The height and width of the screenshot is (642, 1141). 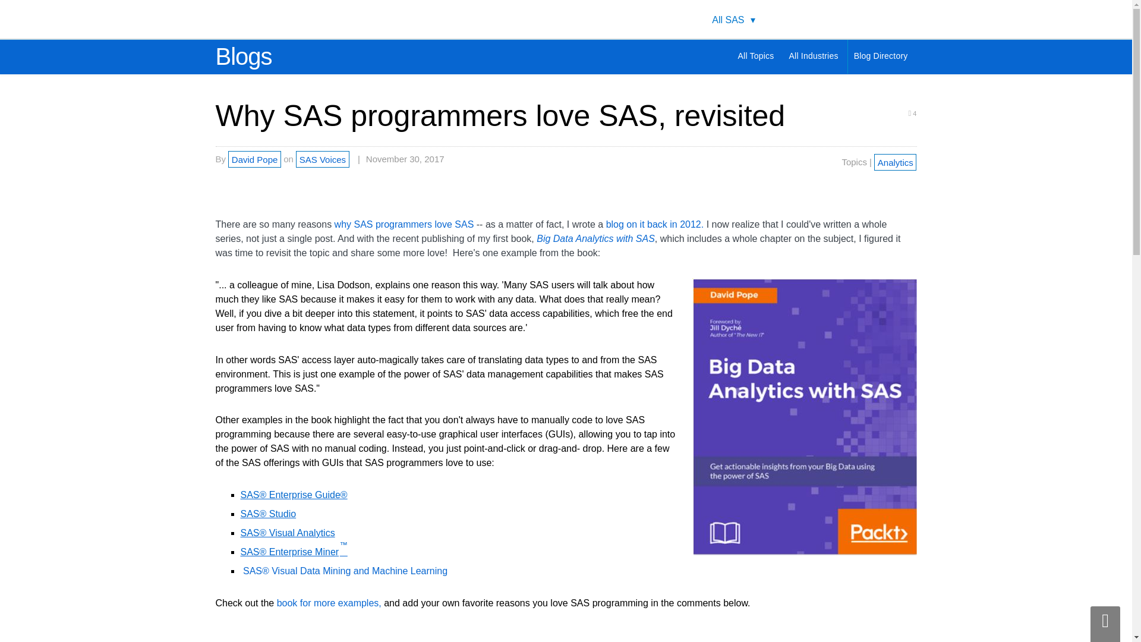 What do you see at coordinates (733, 20) in the screenshot?
I see `All SAS` at bounding box center [733, 20].